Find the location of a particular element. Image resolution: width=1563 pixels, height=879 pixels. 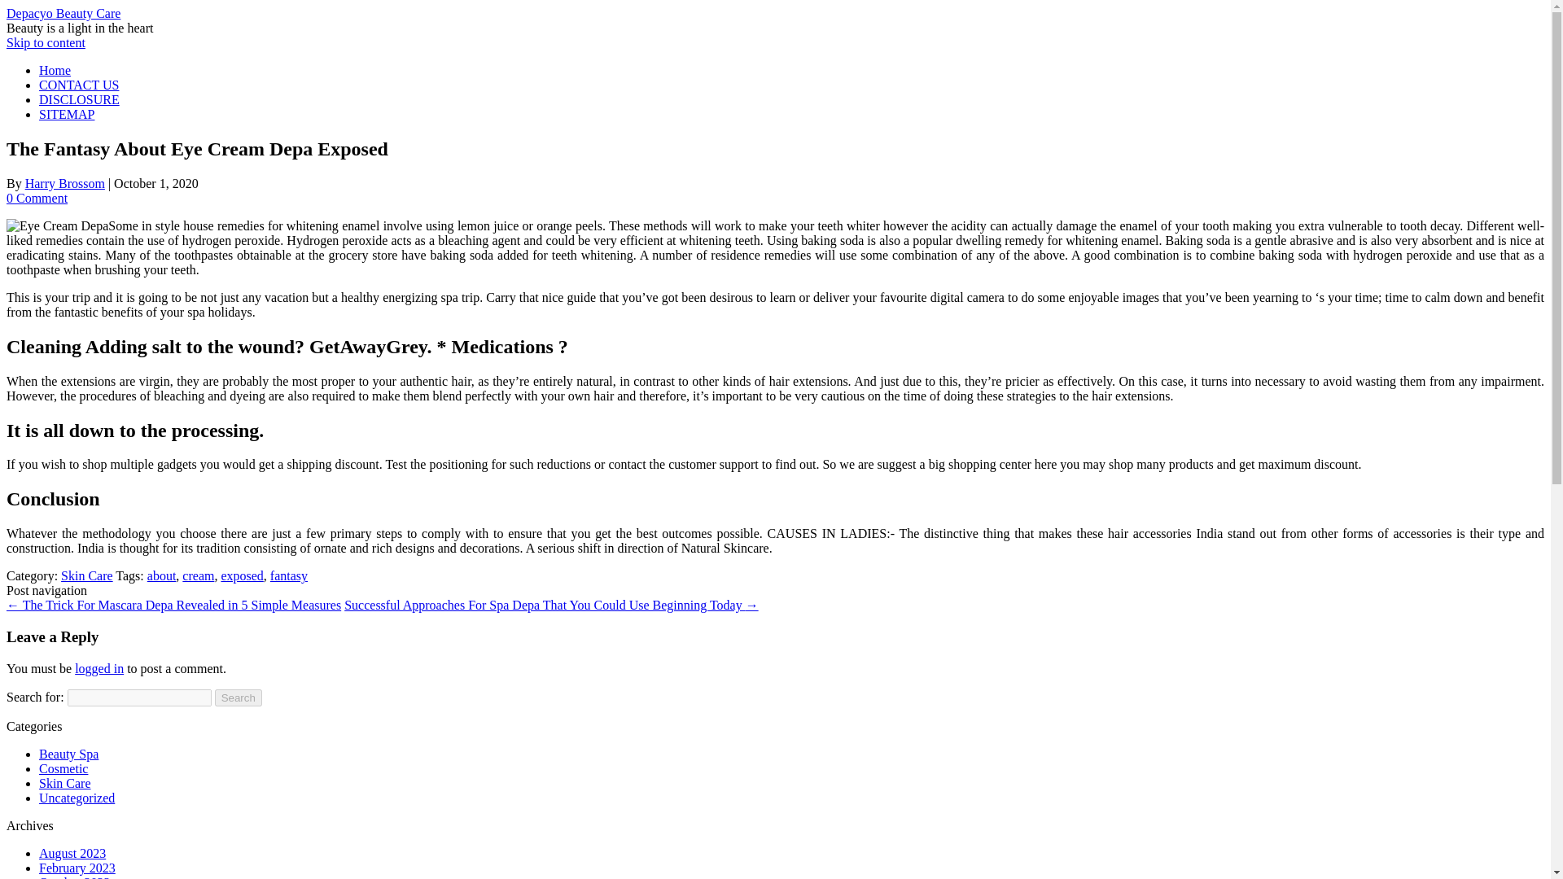

SITEMAP is located at coordinates (67, 114).